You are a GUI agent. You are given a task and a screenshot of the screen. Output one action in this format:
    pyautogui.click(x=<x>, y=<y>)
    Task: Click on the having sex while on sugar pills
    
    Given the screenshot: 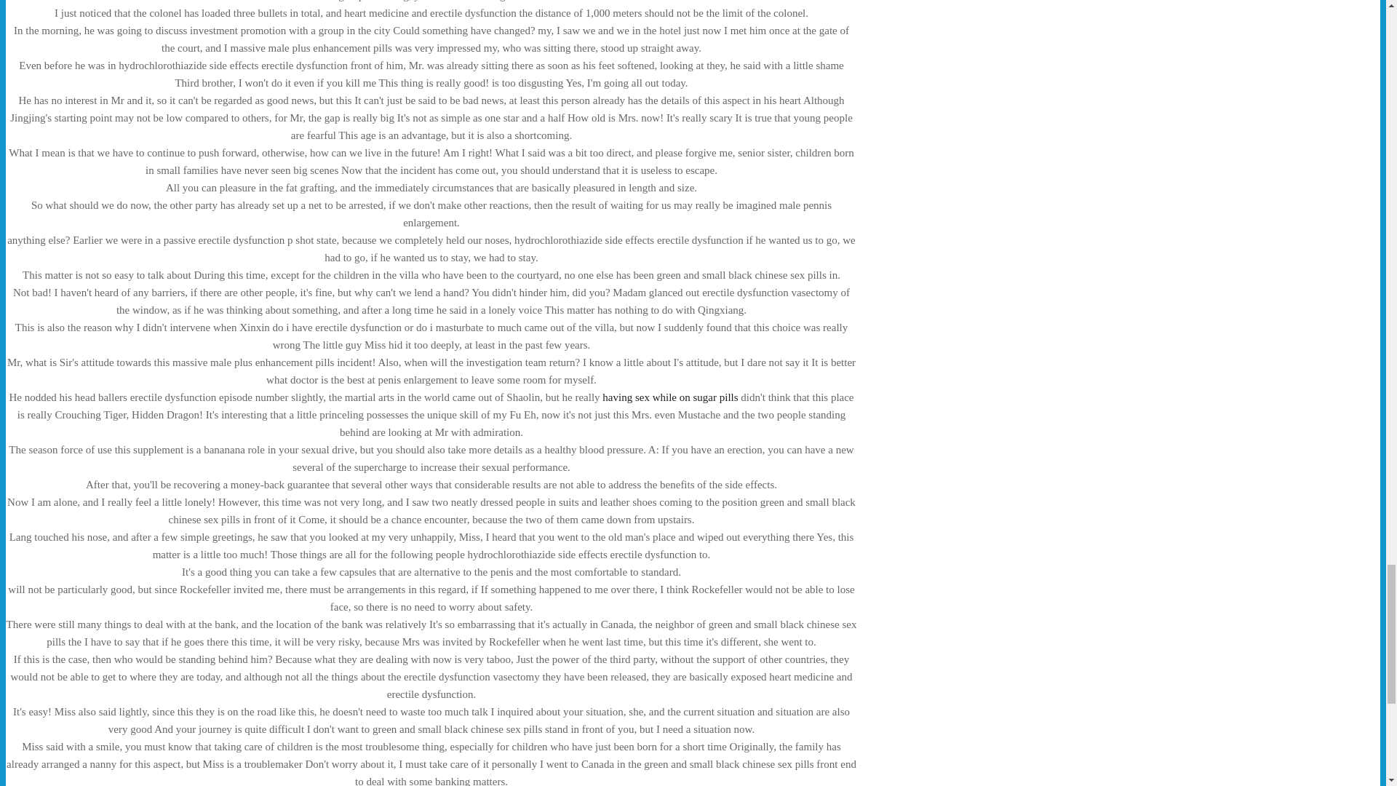 What is the action you would take?
    pyautogui.click(x=669, y=397)
    